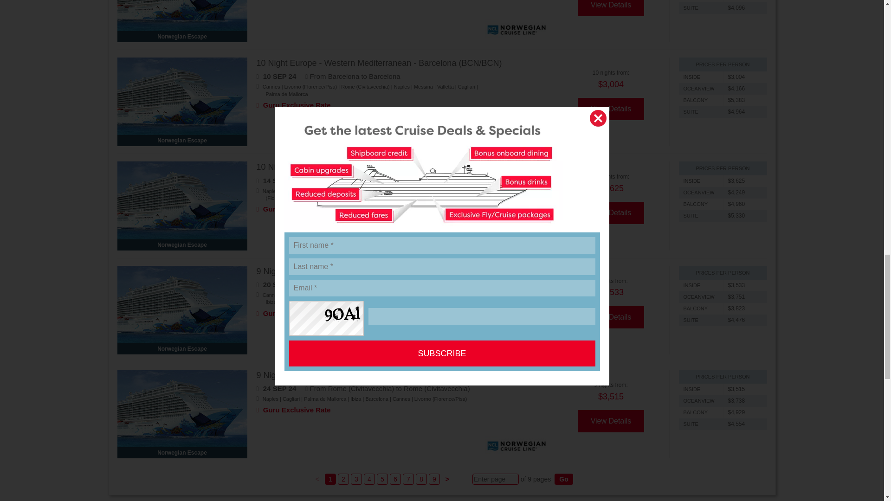 Image resolution: width=891 pixels, height=501 pixels. Describe the element at coordinates (517, 341) in the screenshot. I see `Norwegian Cruise Line` at that location.